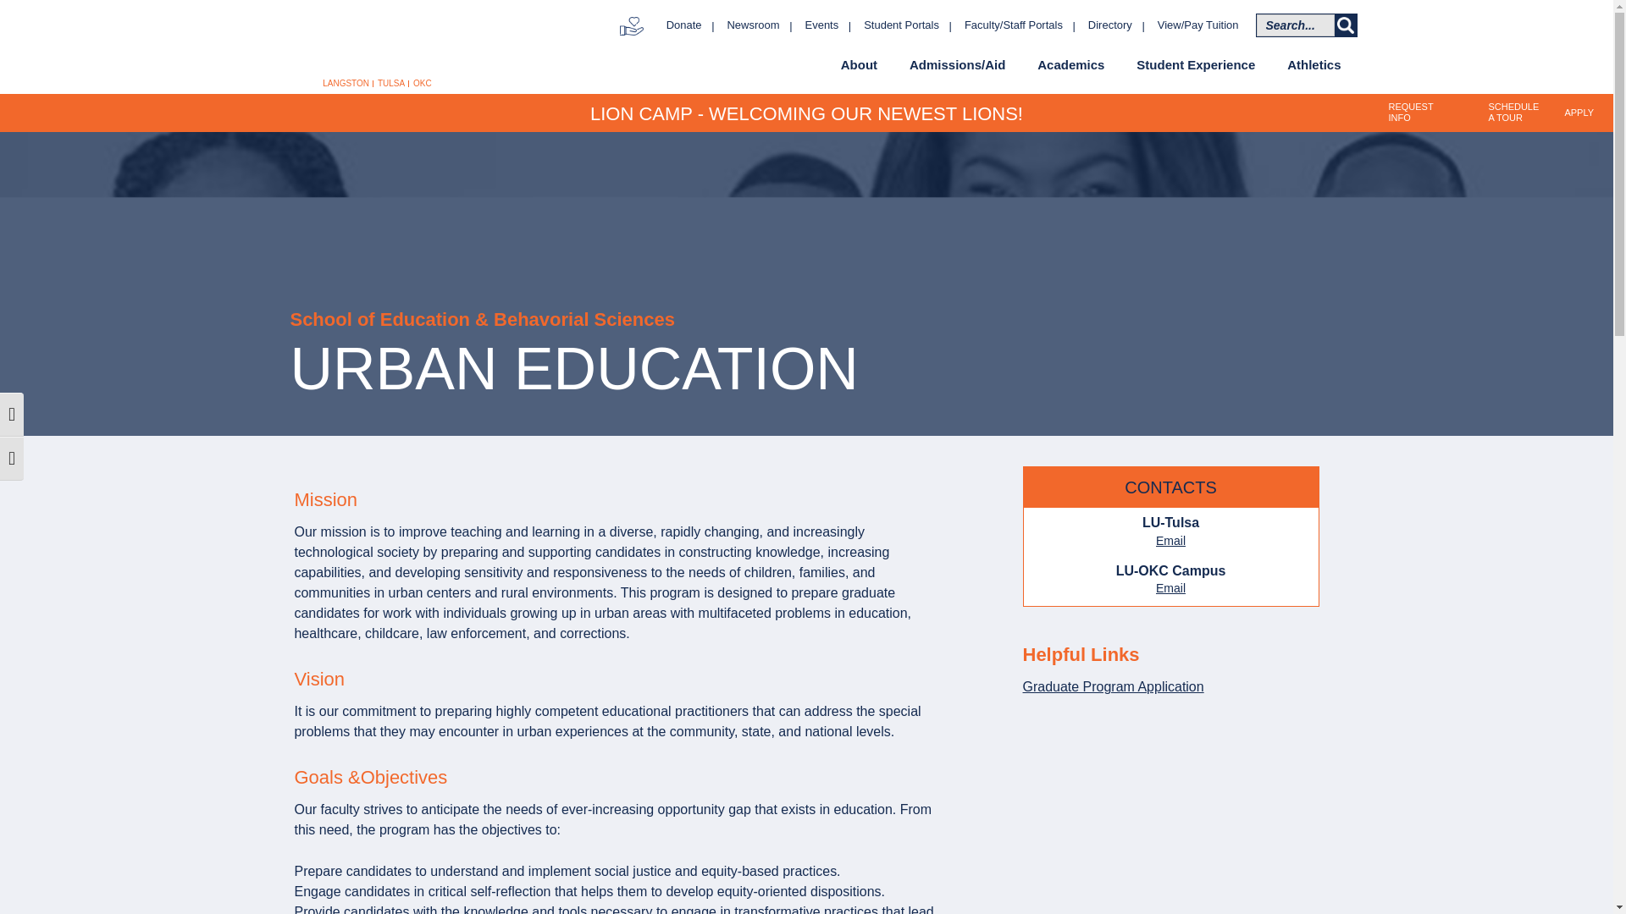 Image resolution: width=1626 pixels, height=914 pixels. I want to click on About, so click(859, 64).